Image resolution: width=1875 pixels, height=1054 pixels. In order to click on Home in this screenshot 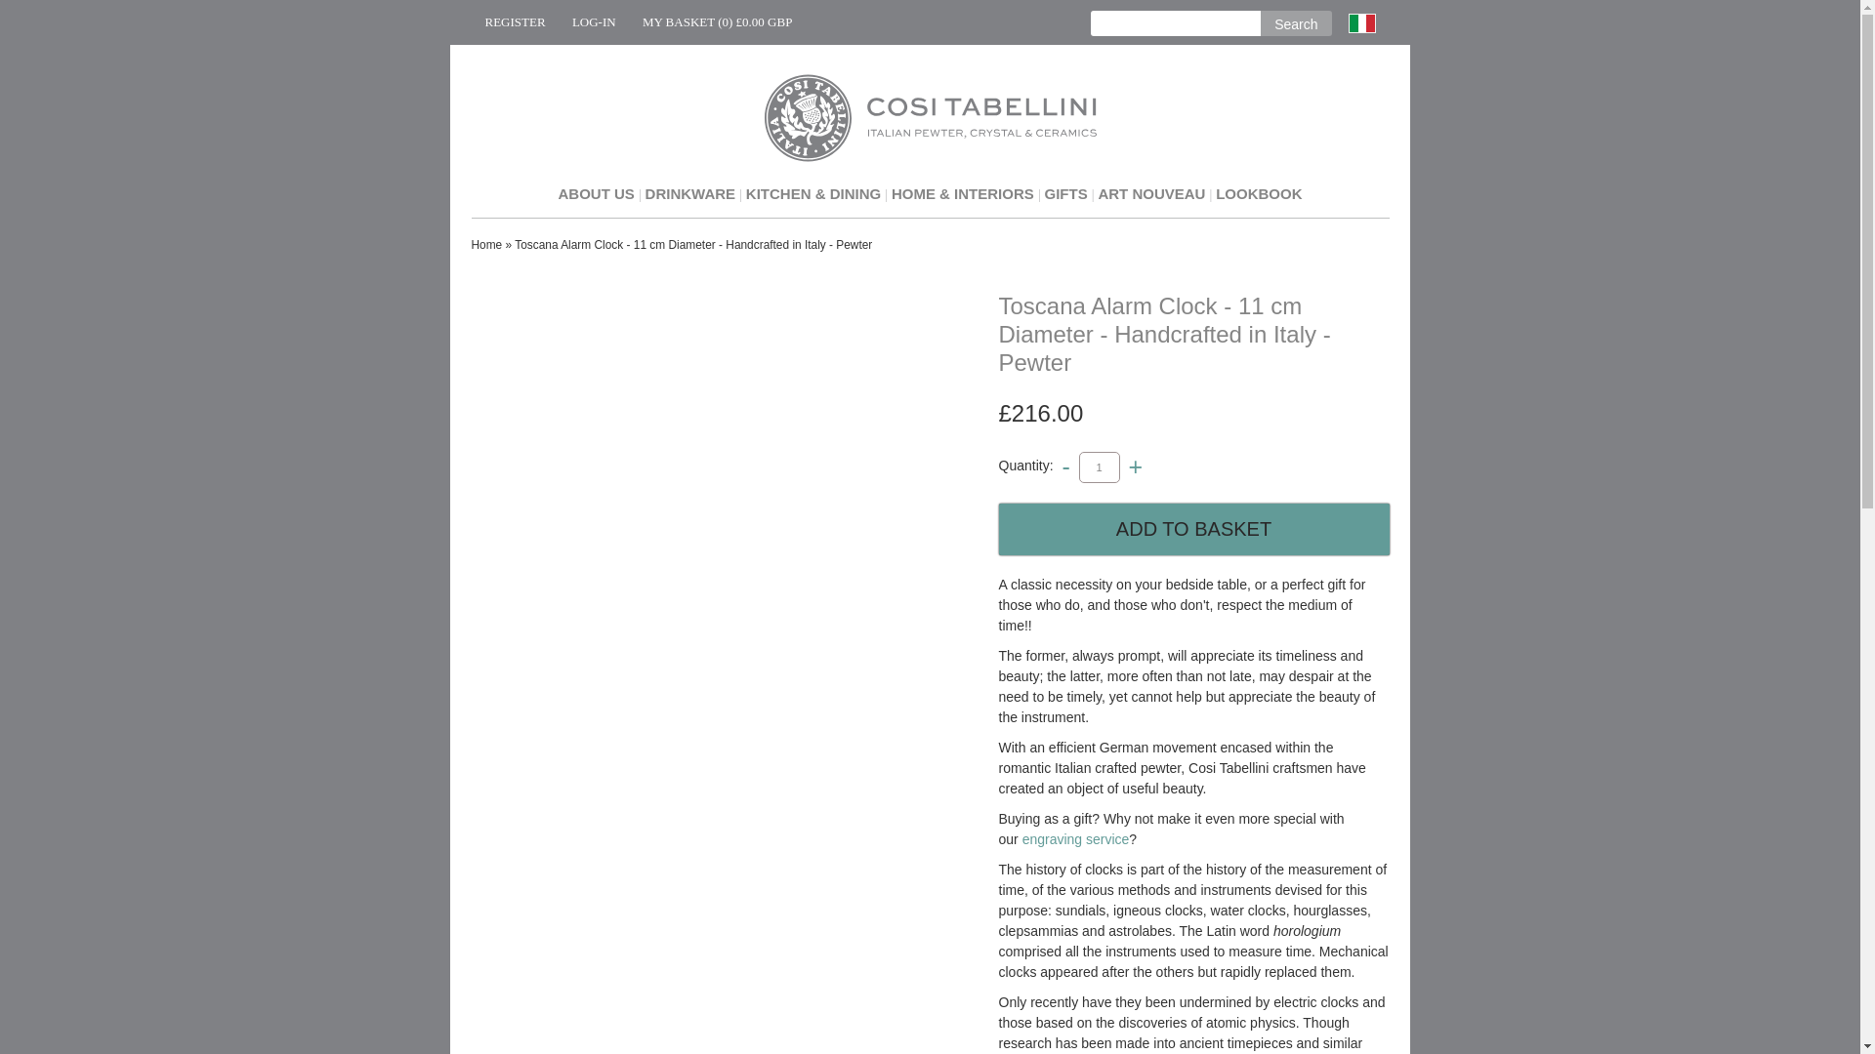, I will do `click(486, 245)`.